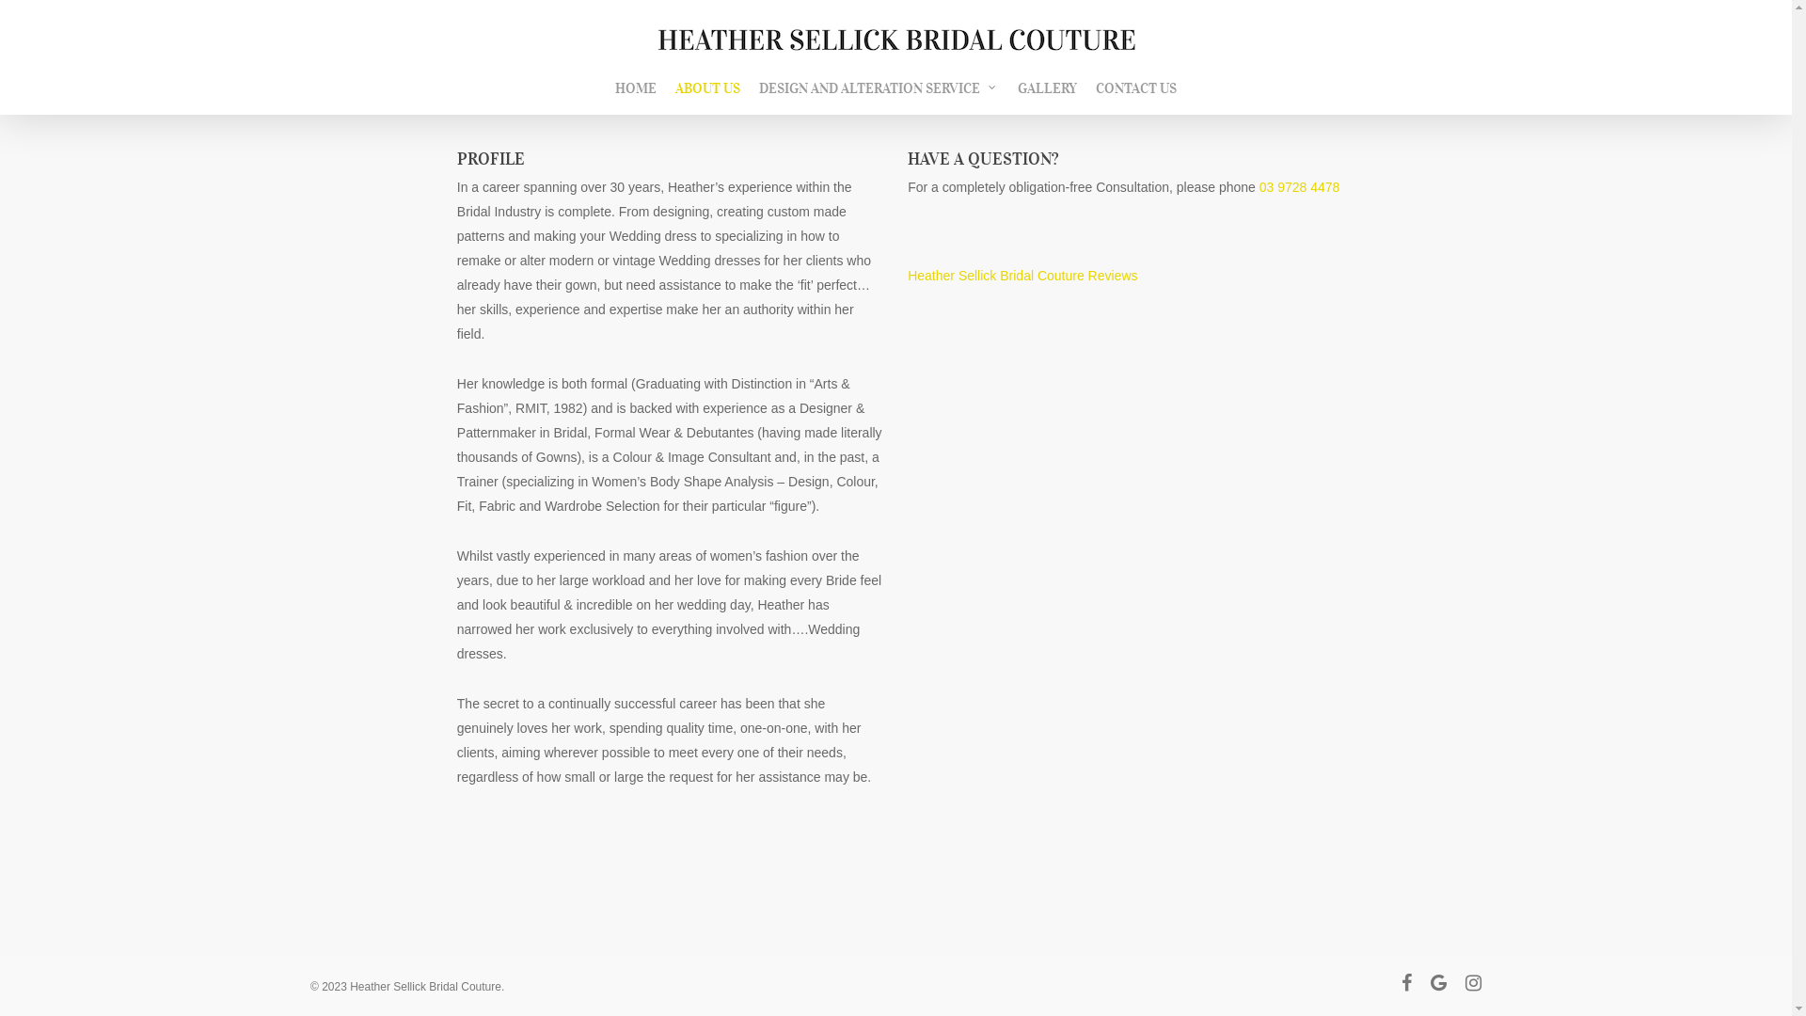 The image size is (1806, 1016). Describe the element at coordinates (1407, 985) in the screenshot. I see `facebook` at that location.